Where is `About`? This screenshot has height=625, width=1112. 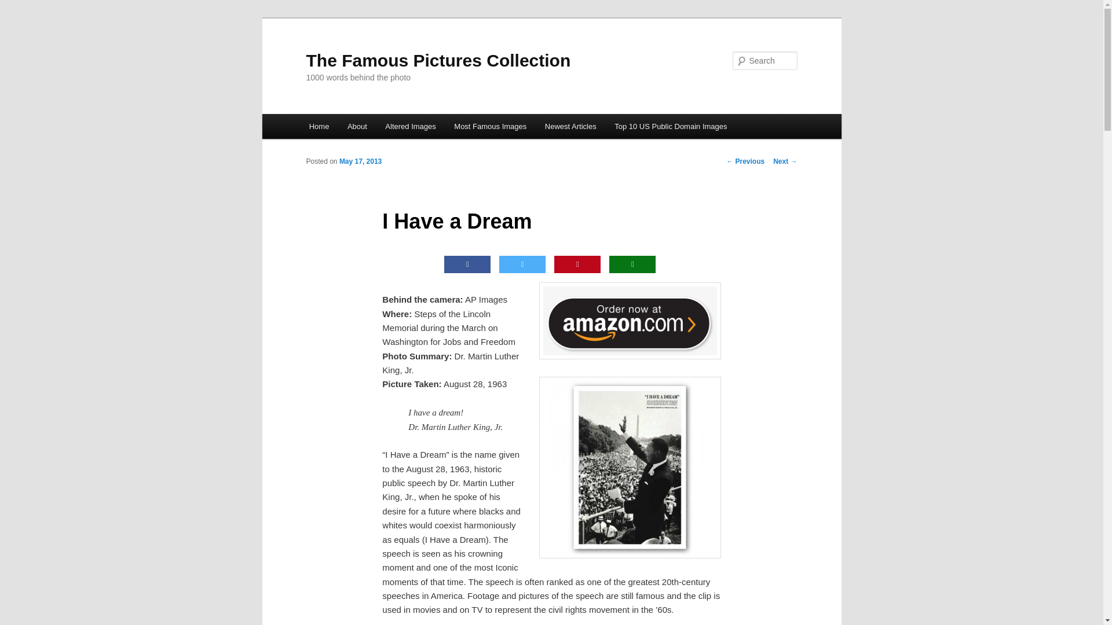
About is located at coordinates (357, 126).